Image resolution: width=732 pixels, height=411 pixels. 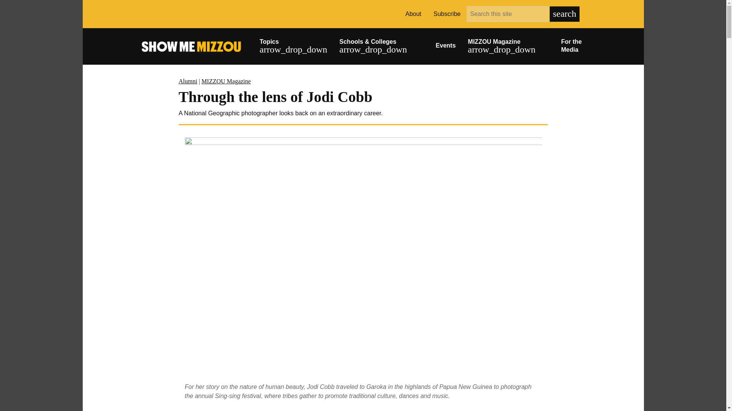 What do you see at coordinates (447, 14) in the screenshot?
I see `Subscribe` at bounding box center [447, 14].